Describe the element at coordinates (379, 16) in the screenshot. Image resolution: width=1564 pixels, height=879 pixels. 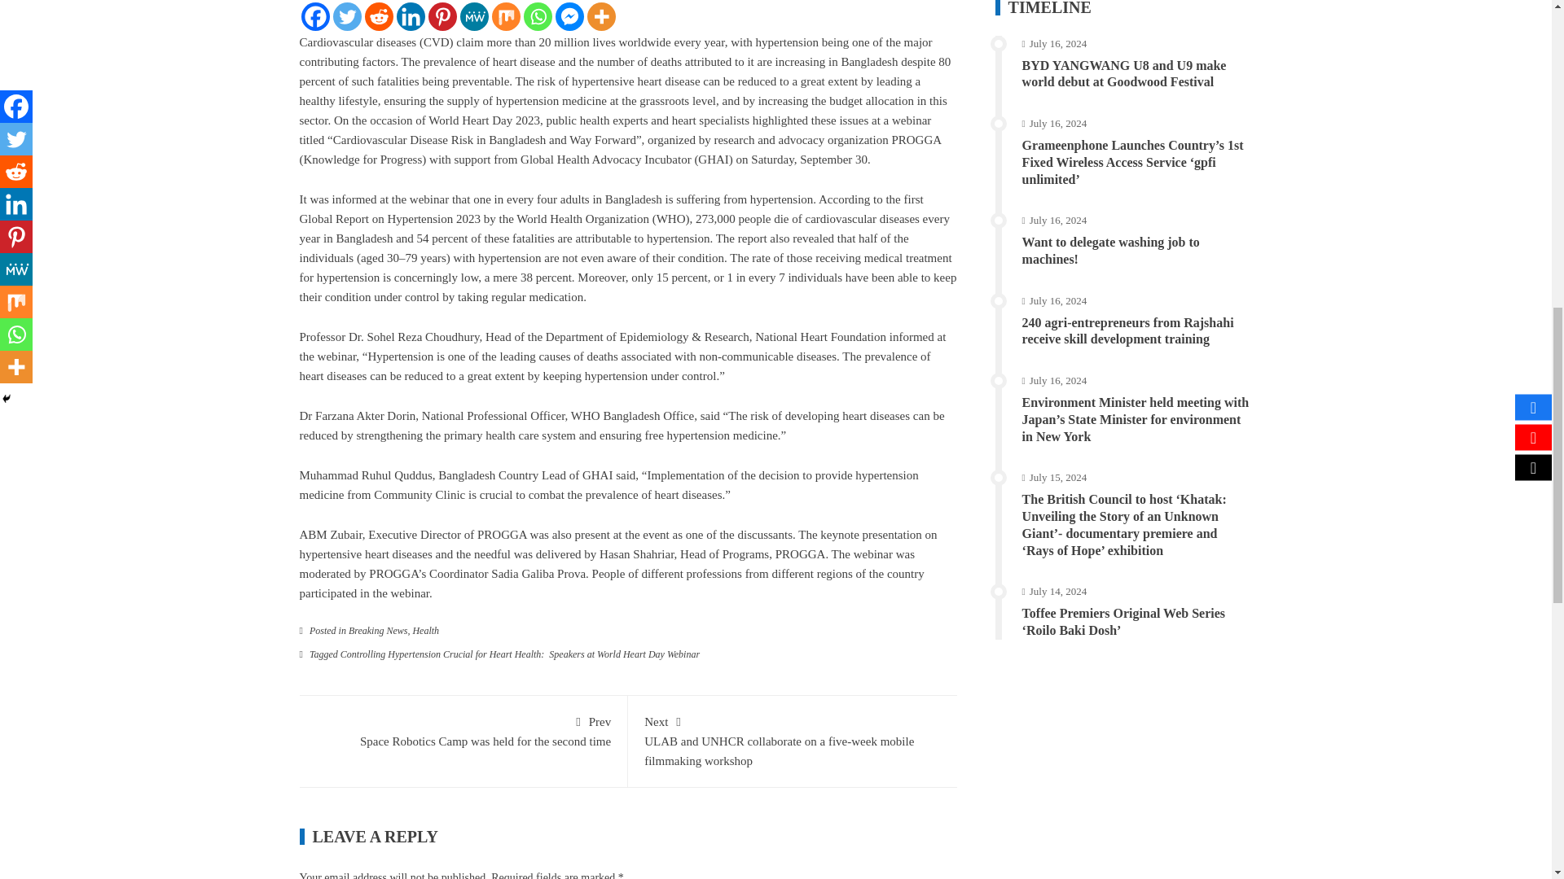
I see `Reddit` at that location.